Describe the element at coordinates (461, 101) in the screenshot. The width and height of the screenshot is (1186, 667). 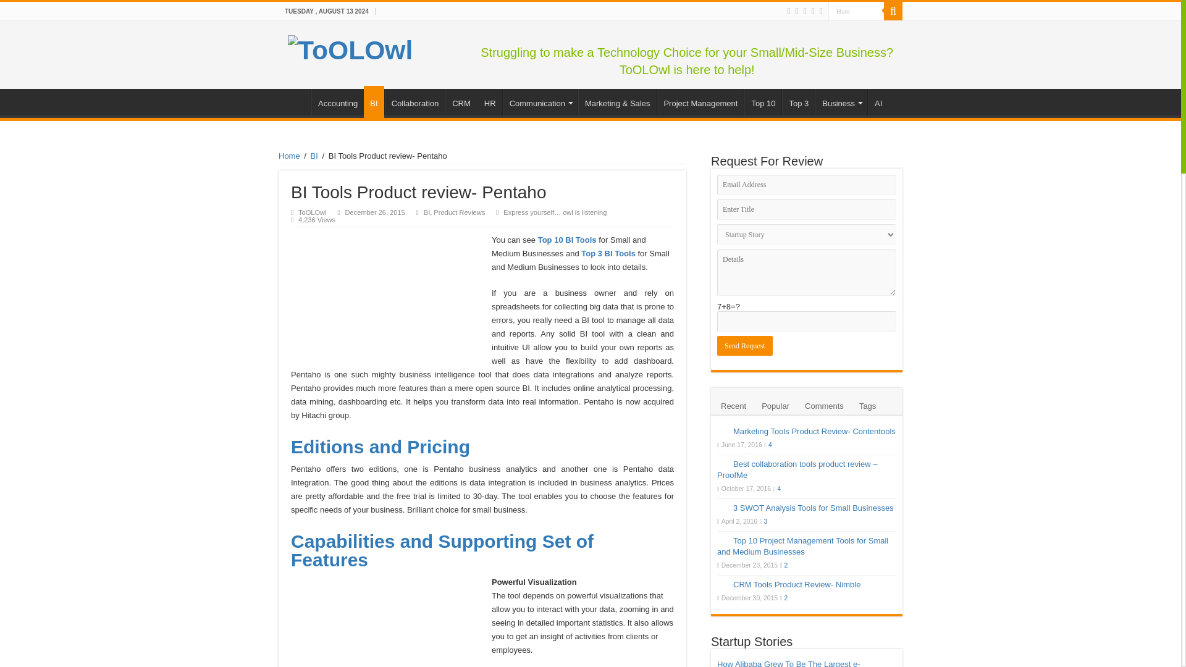
I see `CRM` at that location.